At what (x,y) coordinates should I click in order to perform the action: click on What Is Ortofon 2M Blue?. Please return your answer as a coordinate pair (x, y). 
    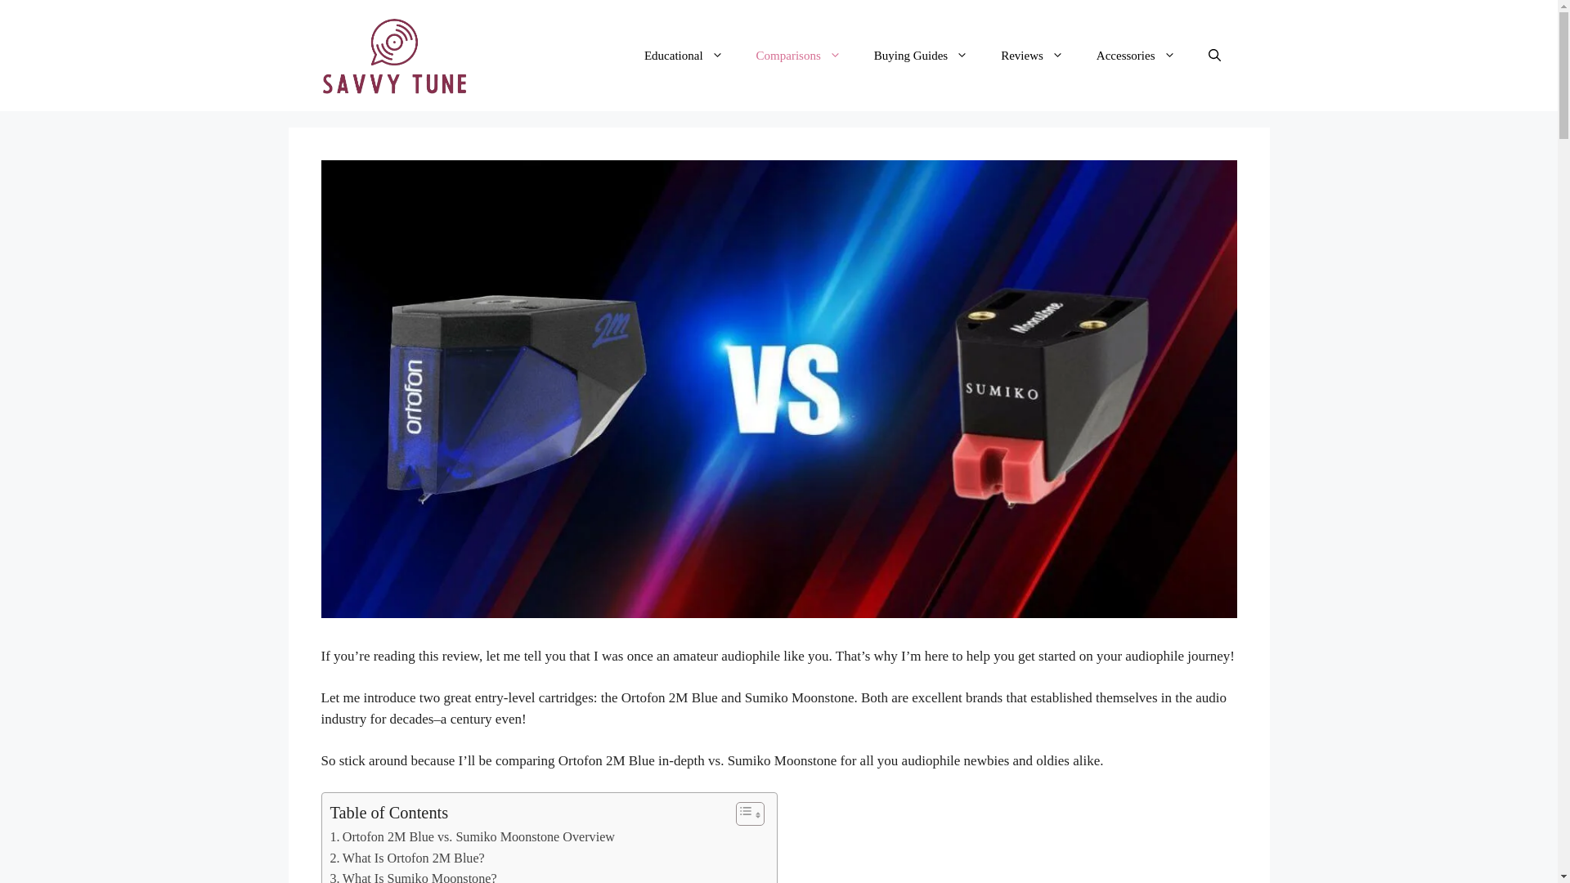
    Looking at the image, I should click on (407, 857).